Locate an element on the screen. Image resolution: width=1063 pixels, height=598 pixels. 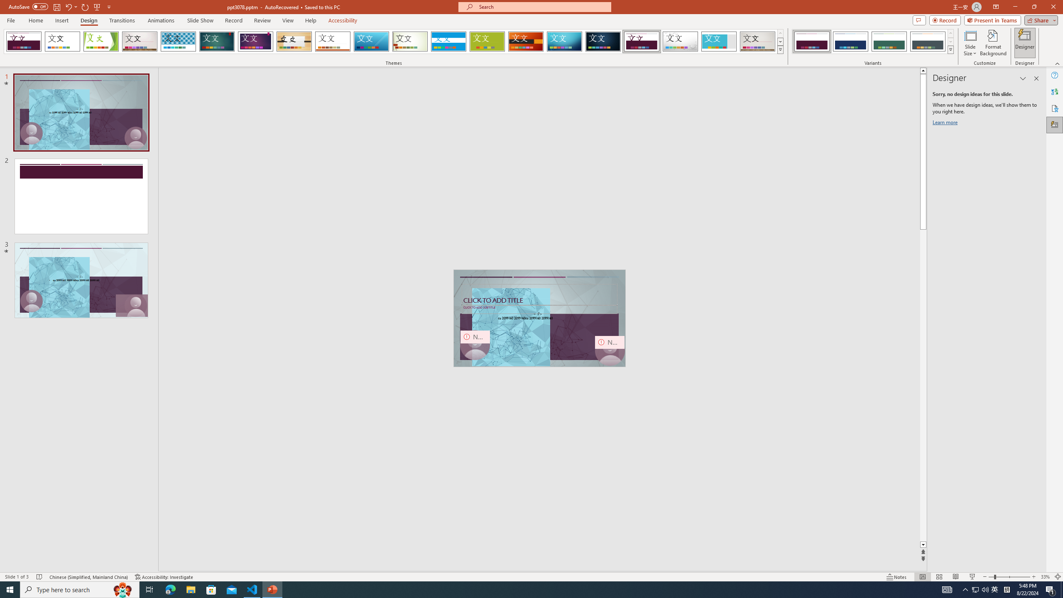
Collapse the Ribbon is located at coordinates (1058, 63).